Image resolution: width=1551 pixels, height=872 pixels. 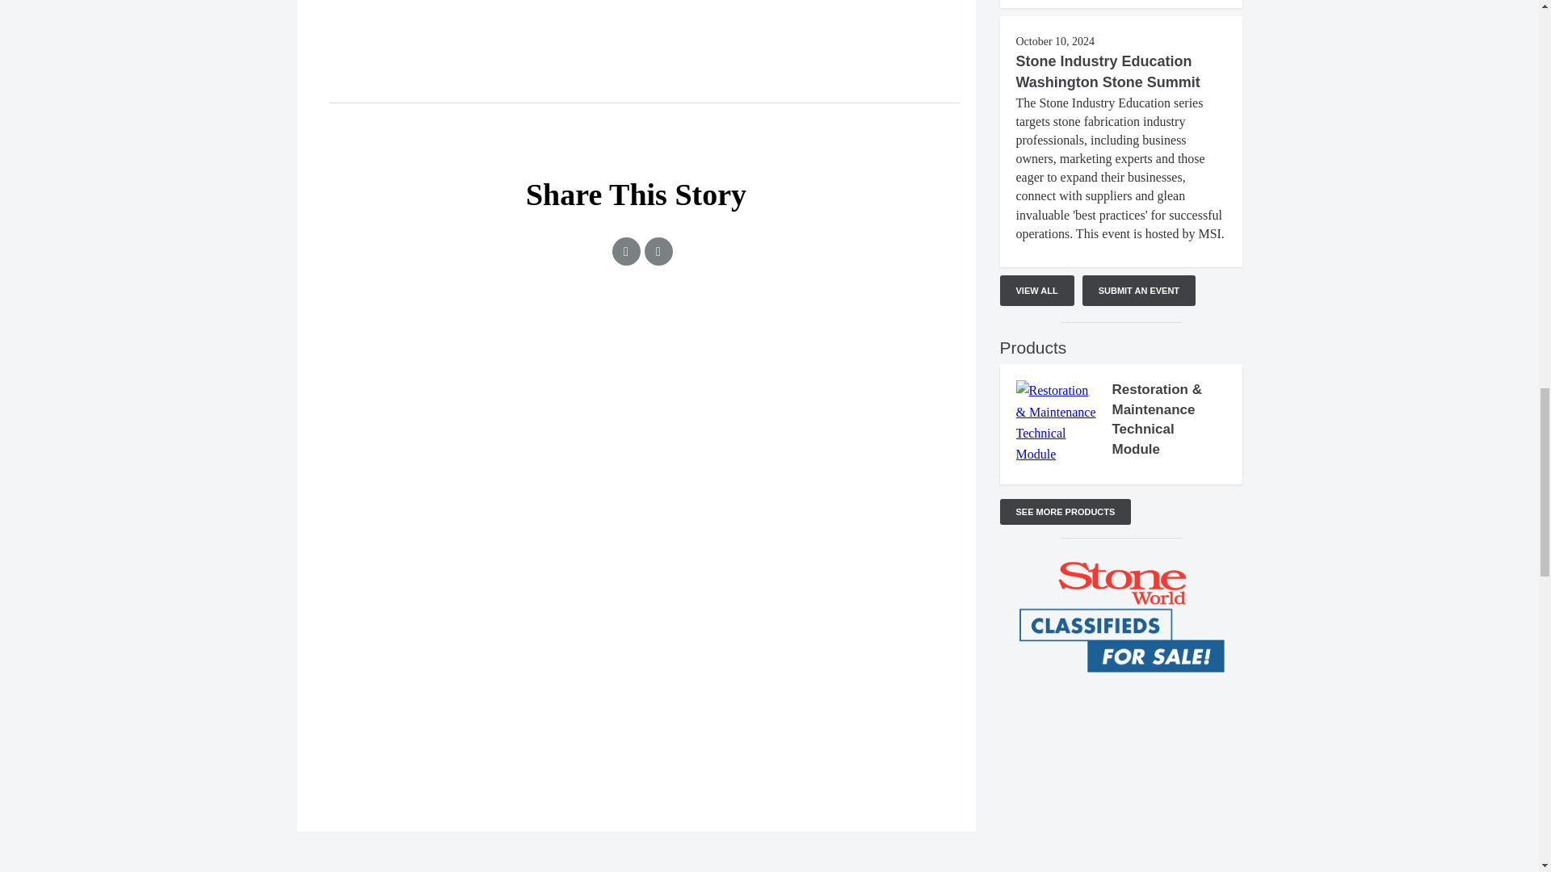 I want to click on Interaction questions, so click(x=1121, y=765).